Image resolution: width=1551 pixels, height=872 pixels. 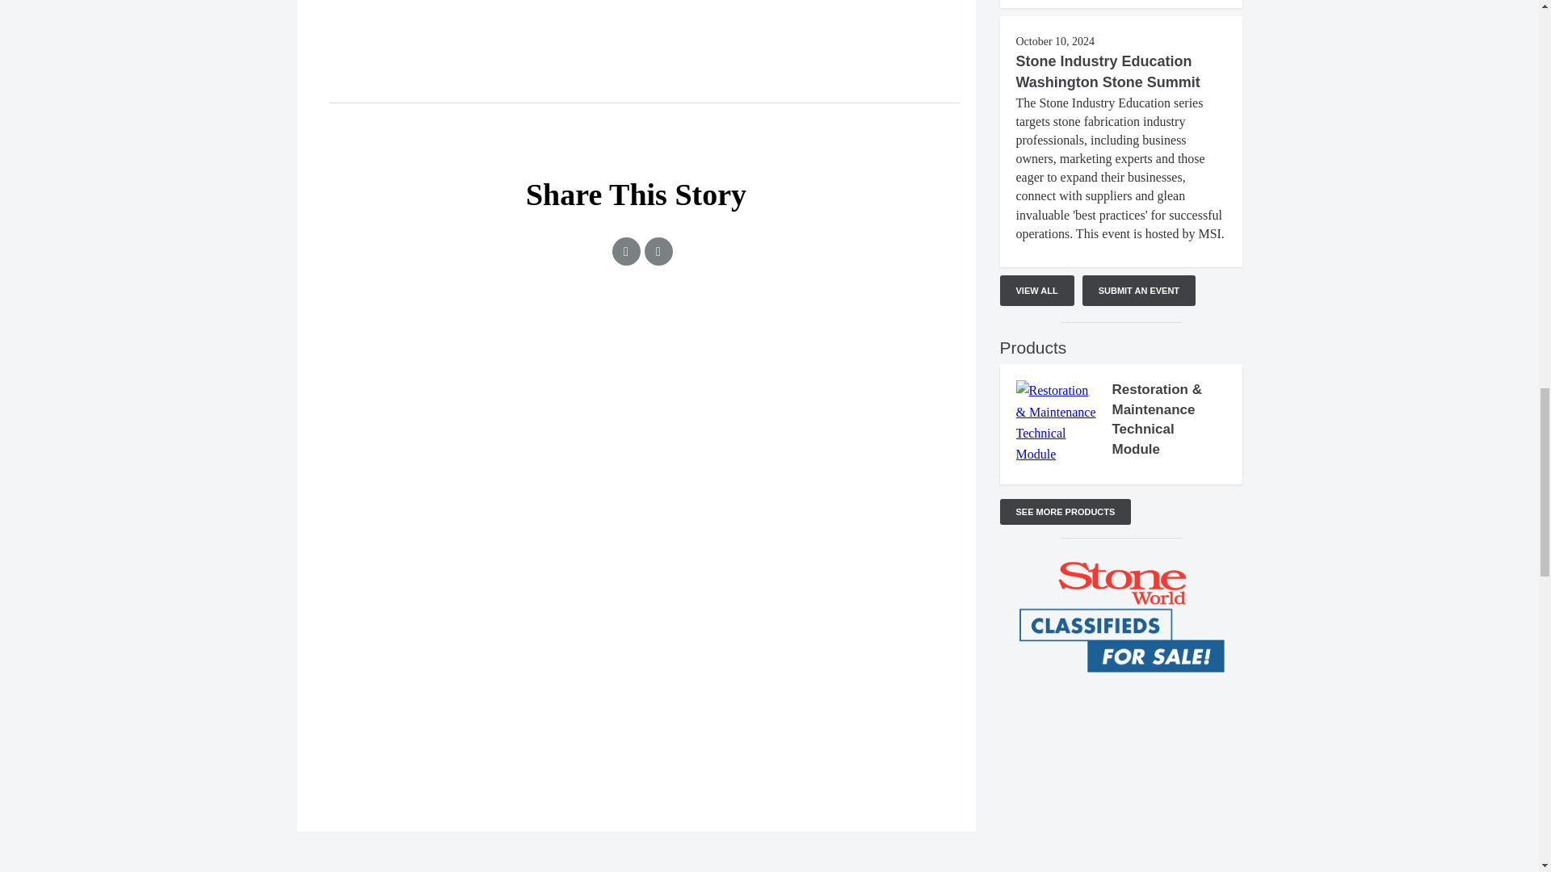 I want to click on Interaction questions, so click(x=1121, y=765).